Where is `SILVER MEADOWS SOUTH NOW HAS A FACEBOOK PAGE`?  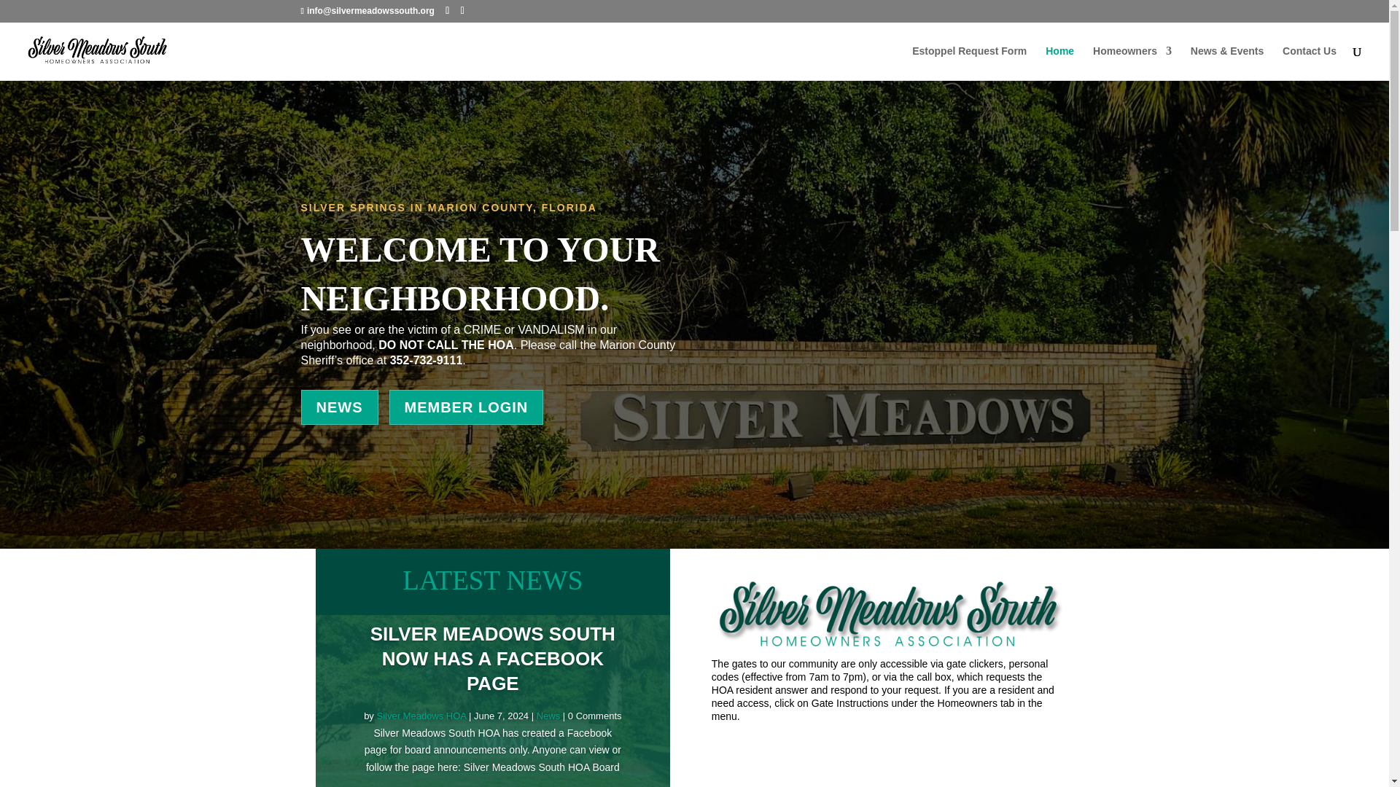 SILVER MEADOWS SOUTH NOW HAS A FACEBOOK PAGE is located at coordinates (493, 659).